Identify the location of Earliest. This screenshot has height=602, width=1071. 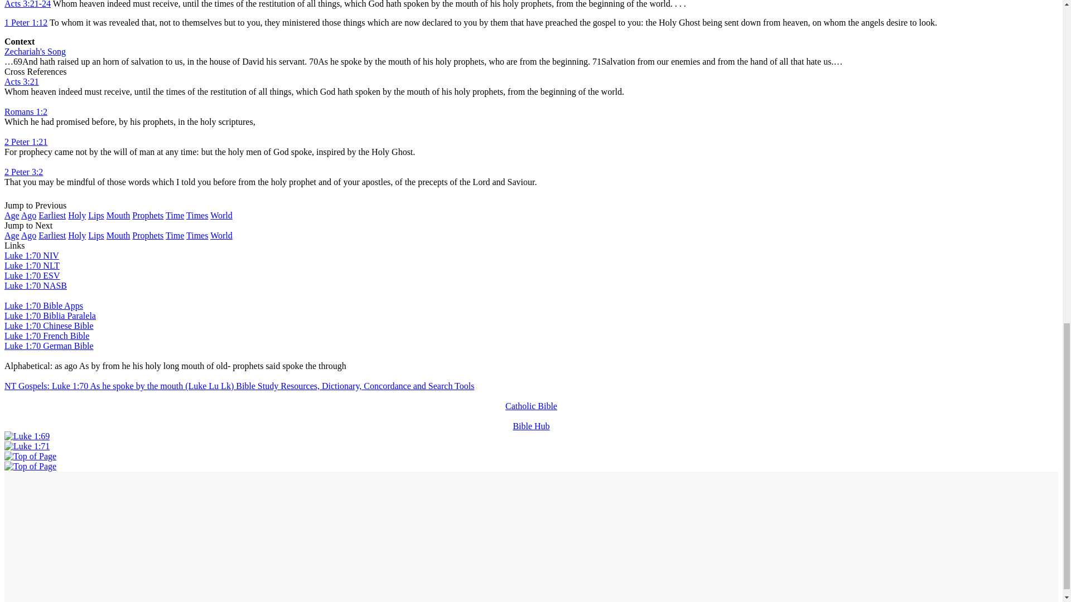
(52, 215).